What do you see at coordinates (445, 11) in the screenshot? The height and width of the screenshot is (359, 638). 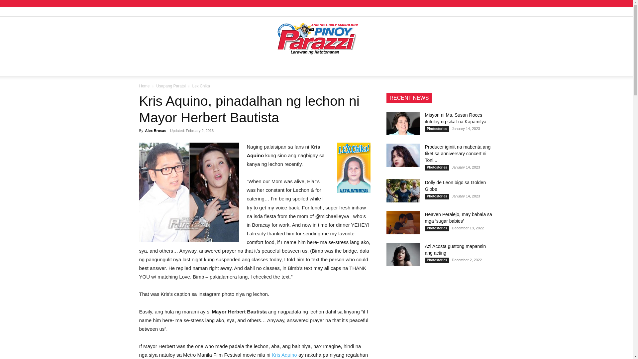 I see `Linkedin` at bounding box center [445, 11].